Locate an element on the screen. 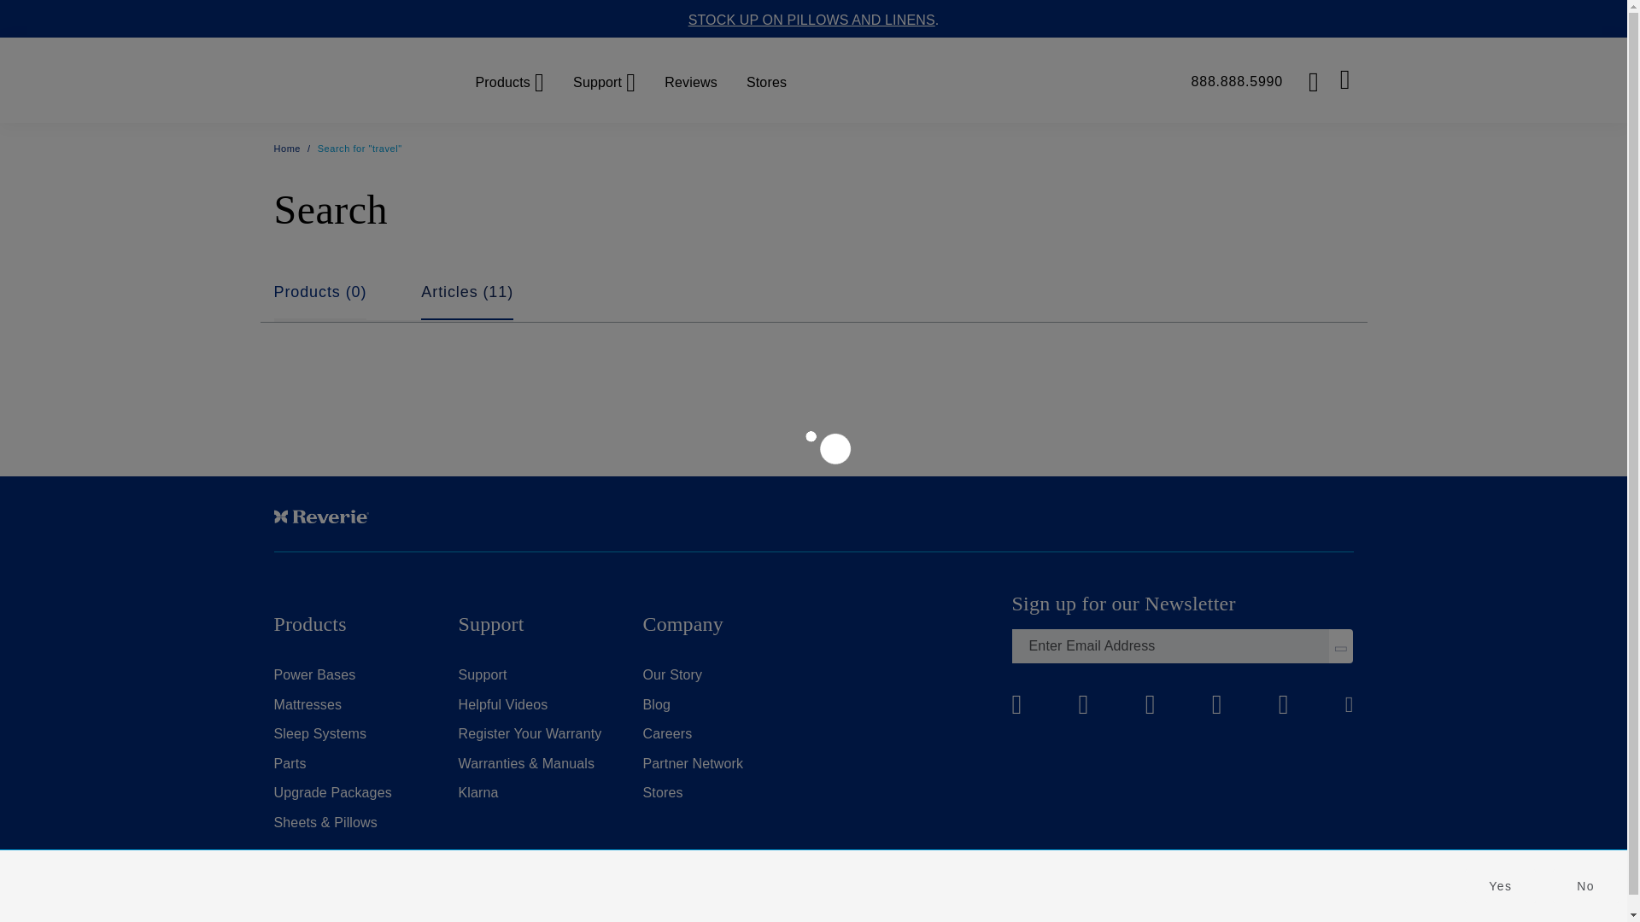  Go to Parts is located at coordinates (289, 763).